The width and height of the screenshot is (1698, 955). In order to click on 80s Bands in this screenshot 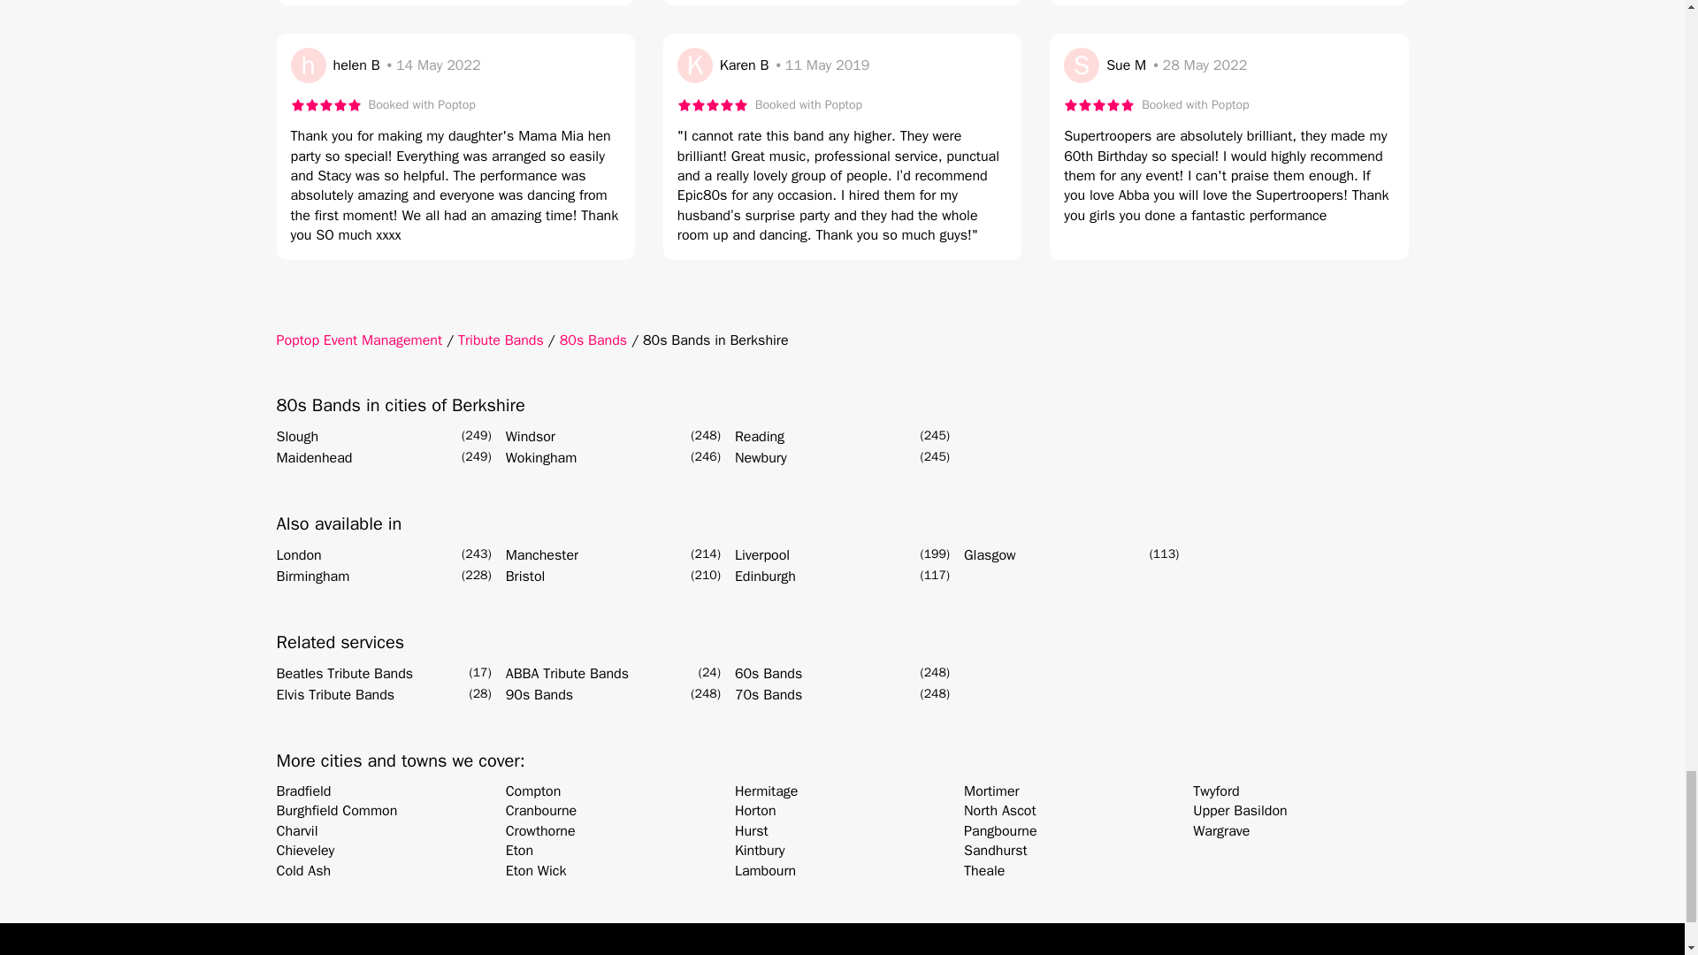, I will do `click(593, 340)`.